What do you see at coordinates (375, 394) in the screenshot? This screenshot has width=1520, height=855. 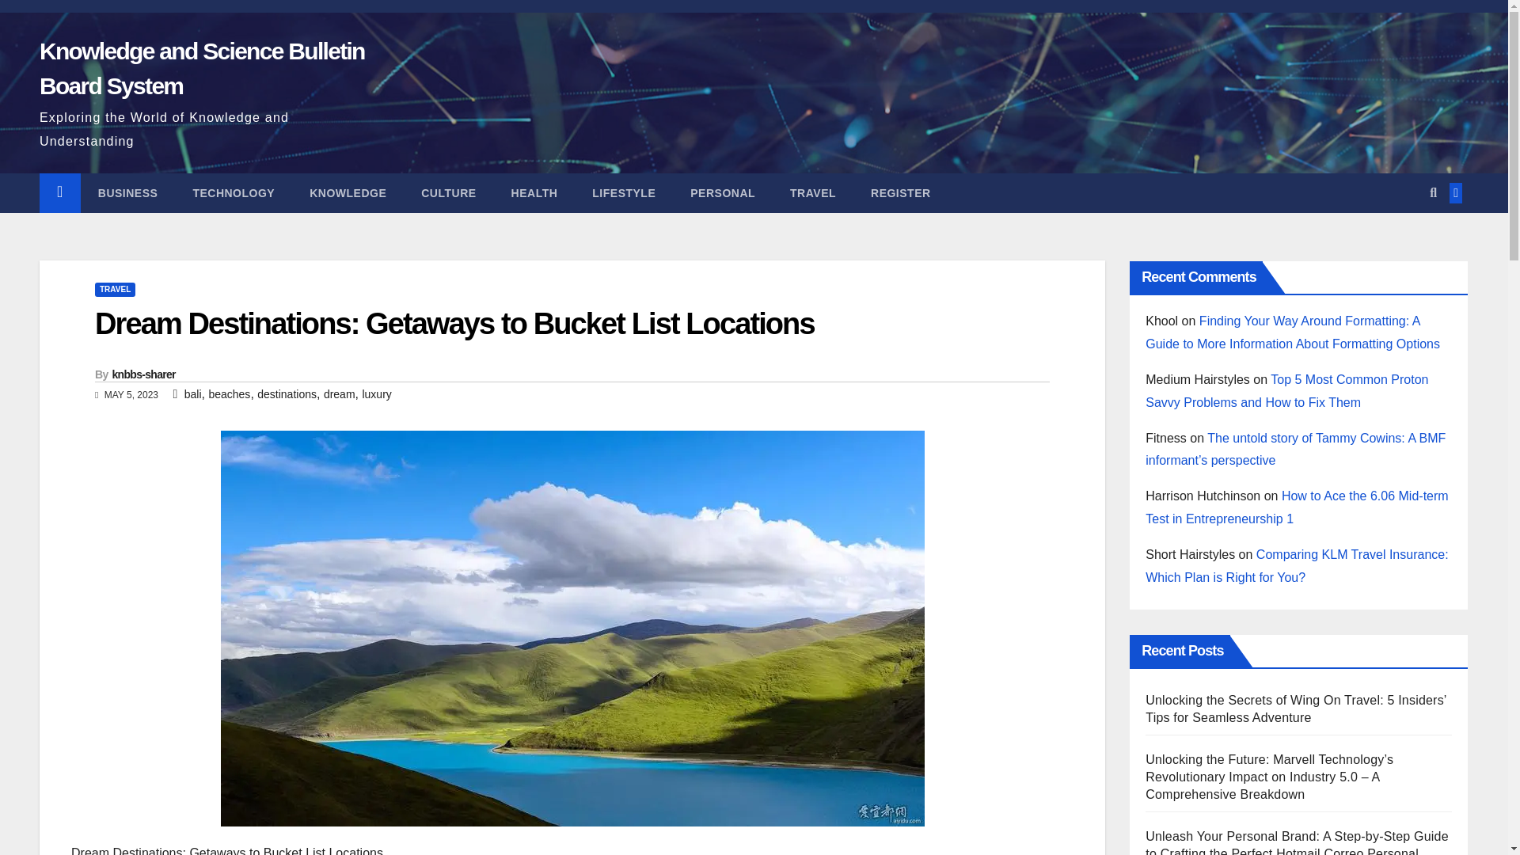 I see `luxury` at bounding box center [375, 394].